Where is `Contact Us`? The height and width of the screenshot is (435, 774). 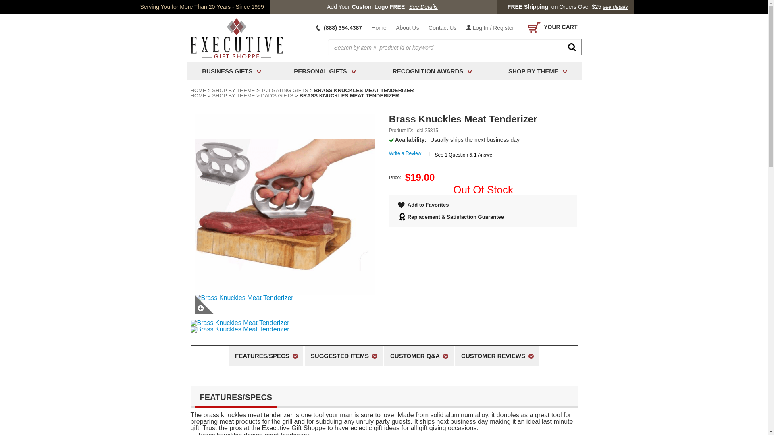
Contact Us is located at coordinates (442, 27).